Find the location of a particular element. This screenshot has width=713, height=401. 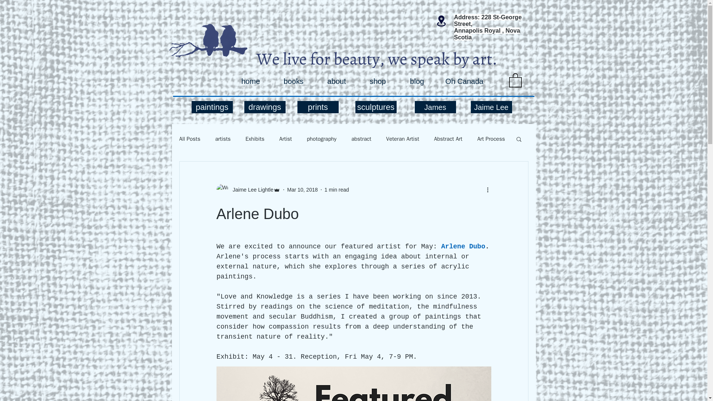

Jaime Lee Lightle is located at coordinates (250, 190).